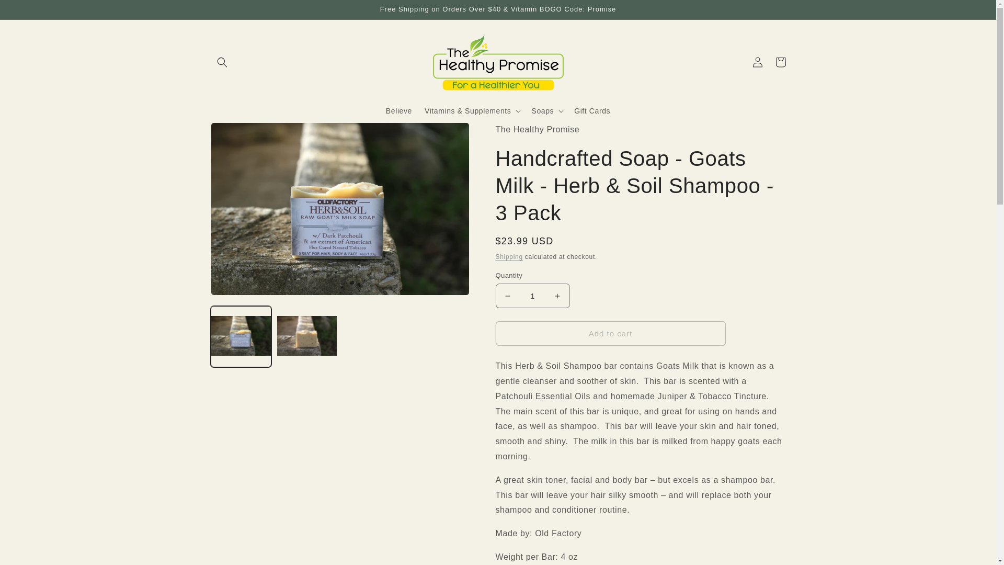 Image resolution: width=1004 pixels, height=565 pixels. What do you see at coordinates (757, 62) in the screenshot?
I see `Log in` at bounding box center [757, 62].